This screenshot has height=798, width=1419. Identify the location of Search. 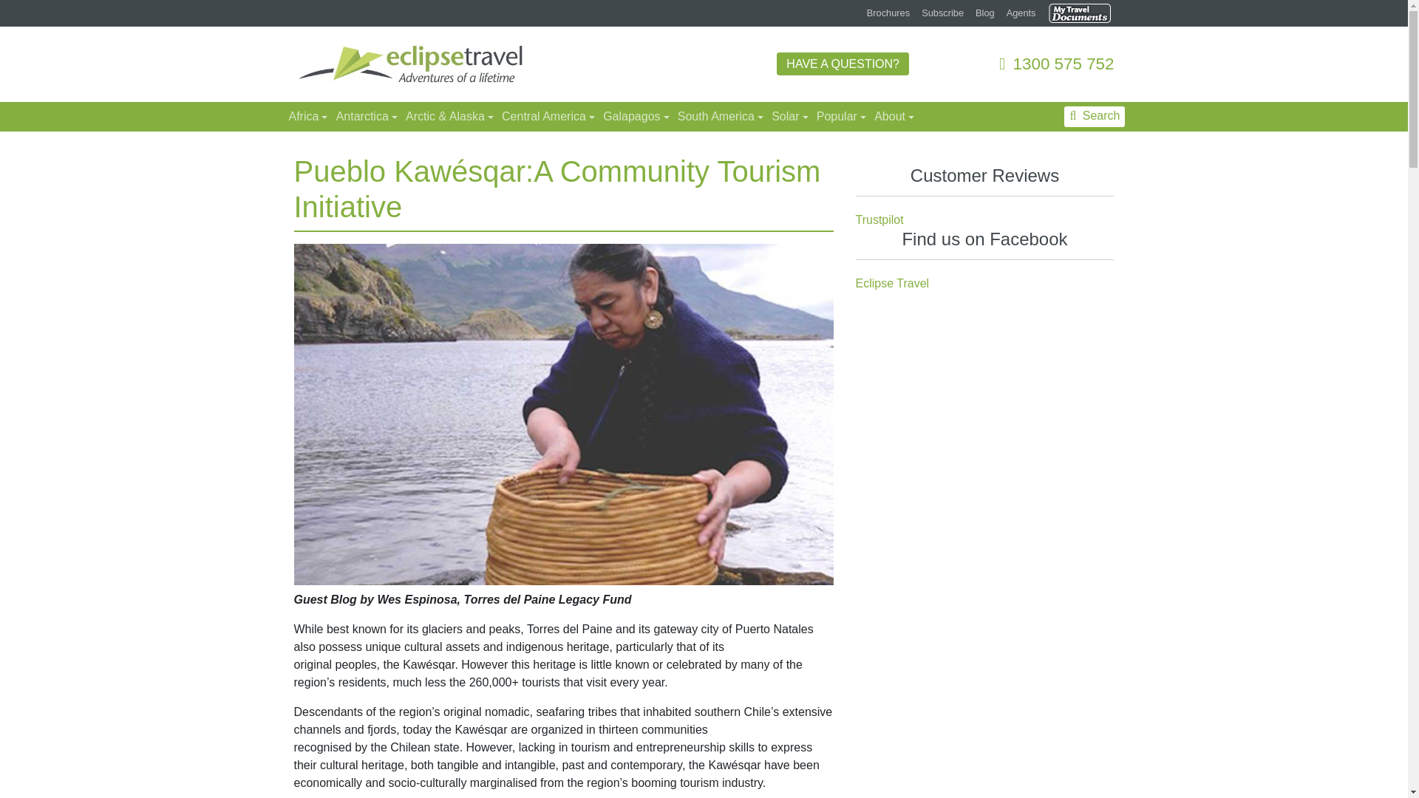
(1095, 117).